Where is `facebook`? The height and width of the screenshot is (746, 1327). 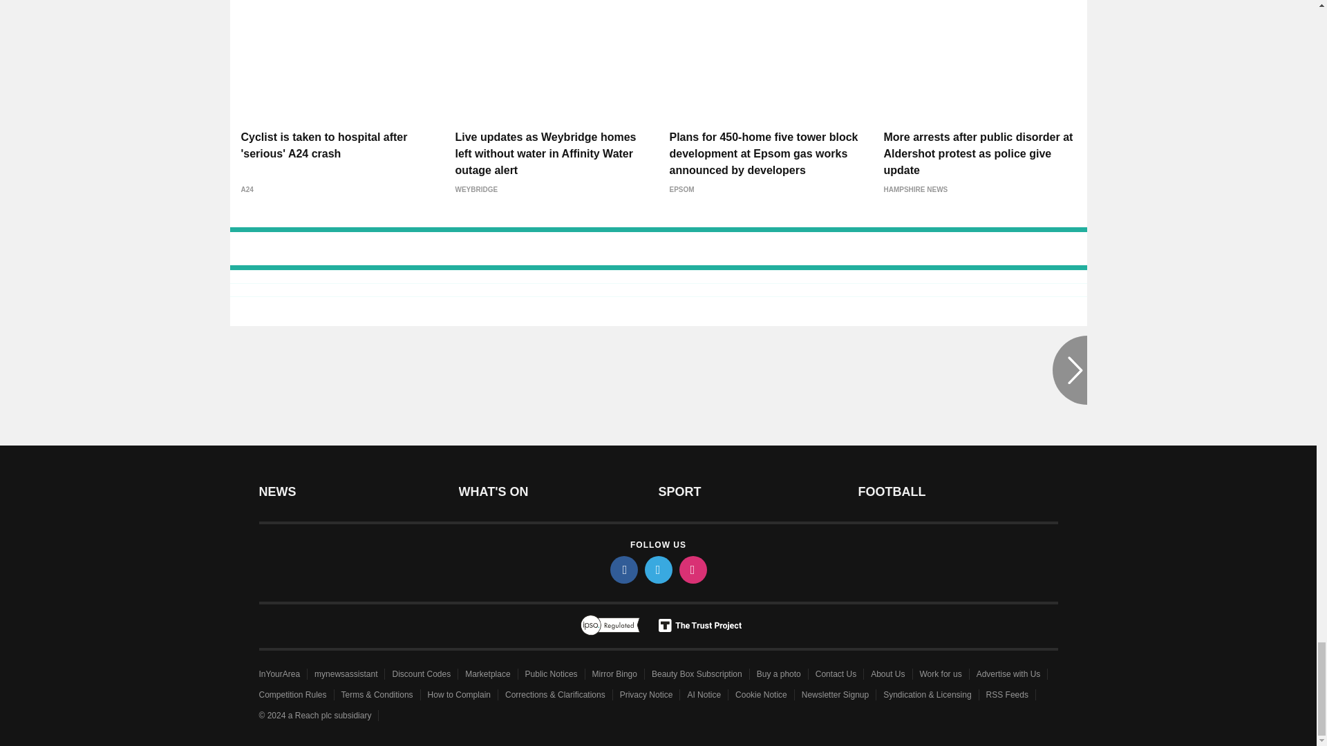 facebook is located at coordinates (623, 569).